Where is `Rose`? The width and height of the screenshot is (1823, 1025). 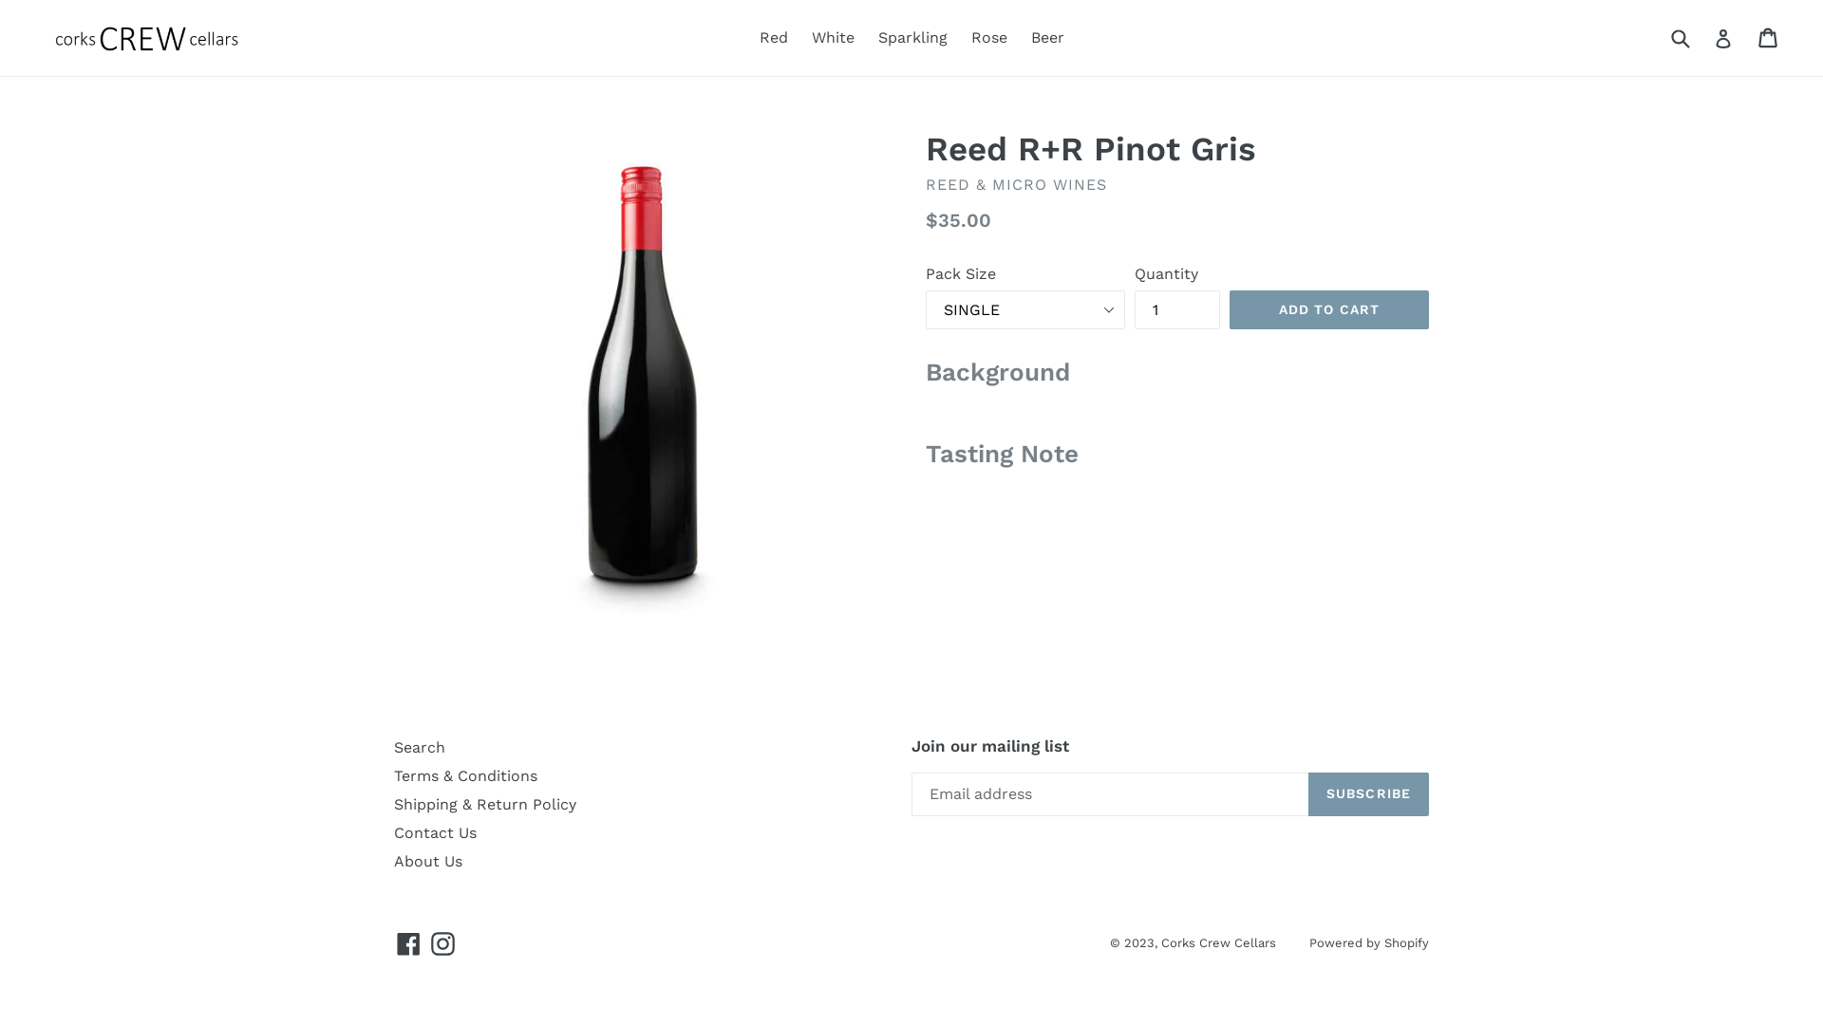 Rose is located at coordinates (988, 38).